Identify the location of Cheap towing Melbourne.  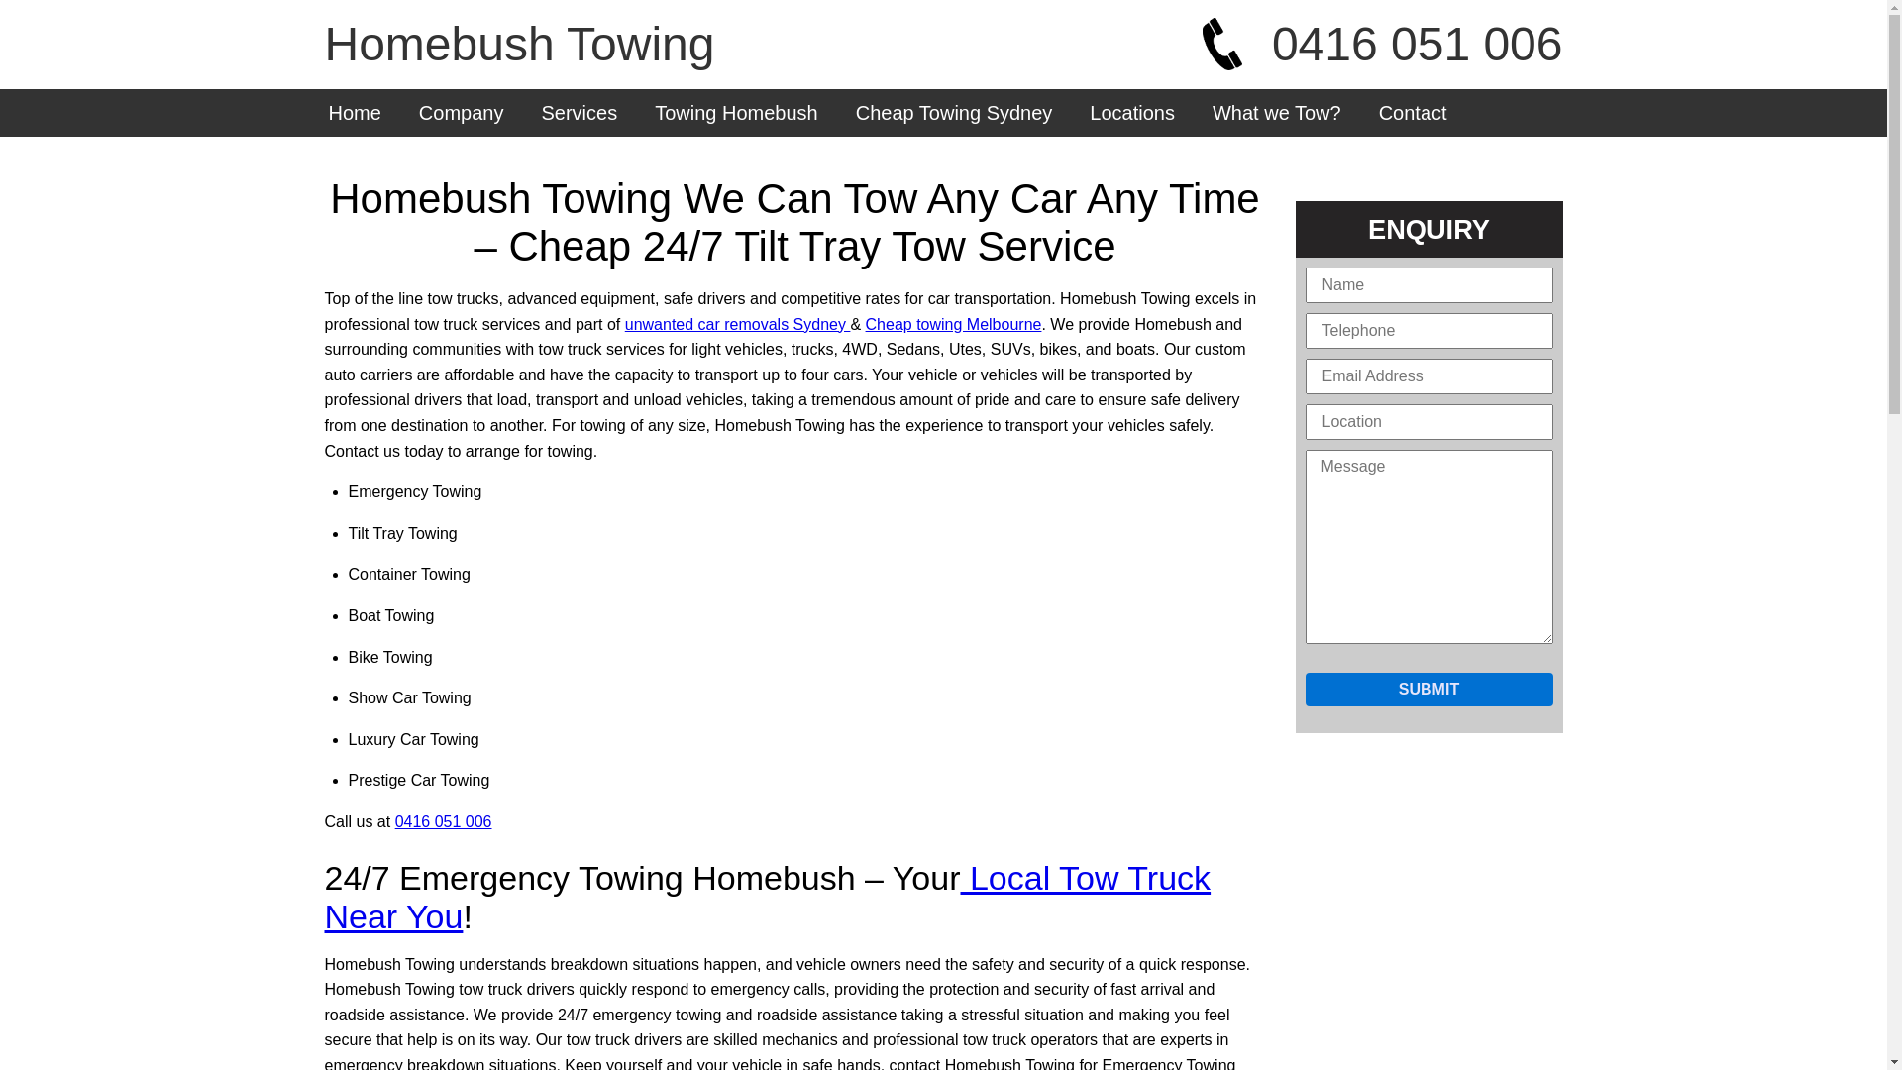
(954, 325).